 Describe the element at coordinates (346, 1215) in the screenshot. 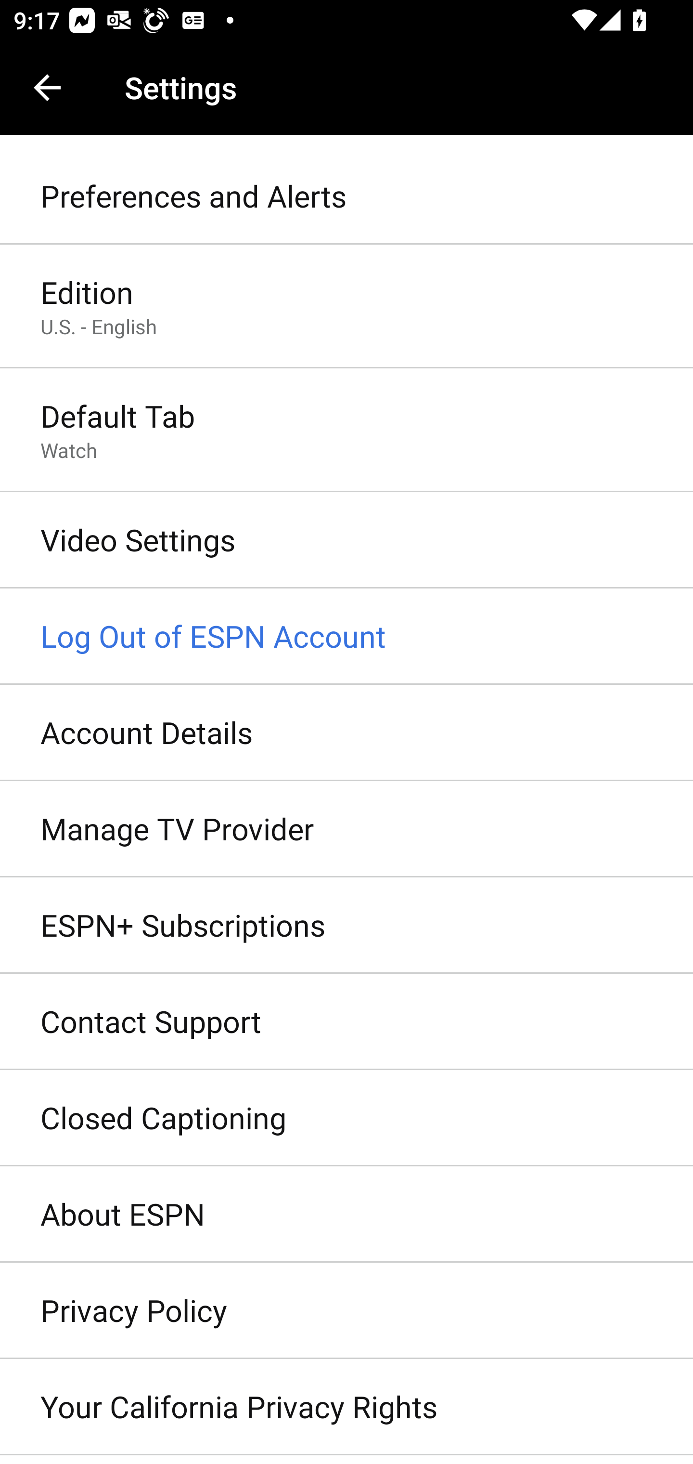

I see `About ESPN` at that location.